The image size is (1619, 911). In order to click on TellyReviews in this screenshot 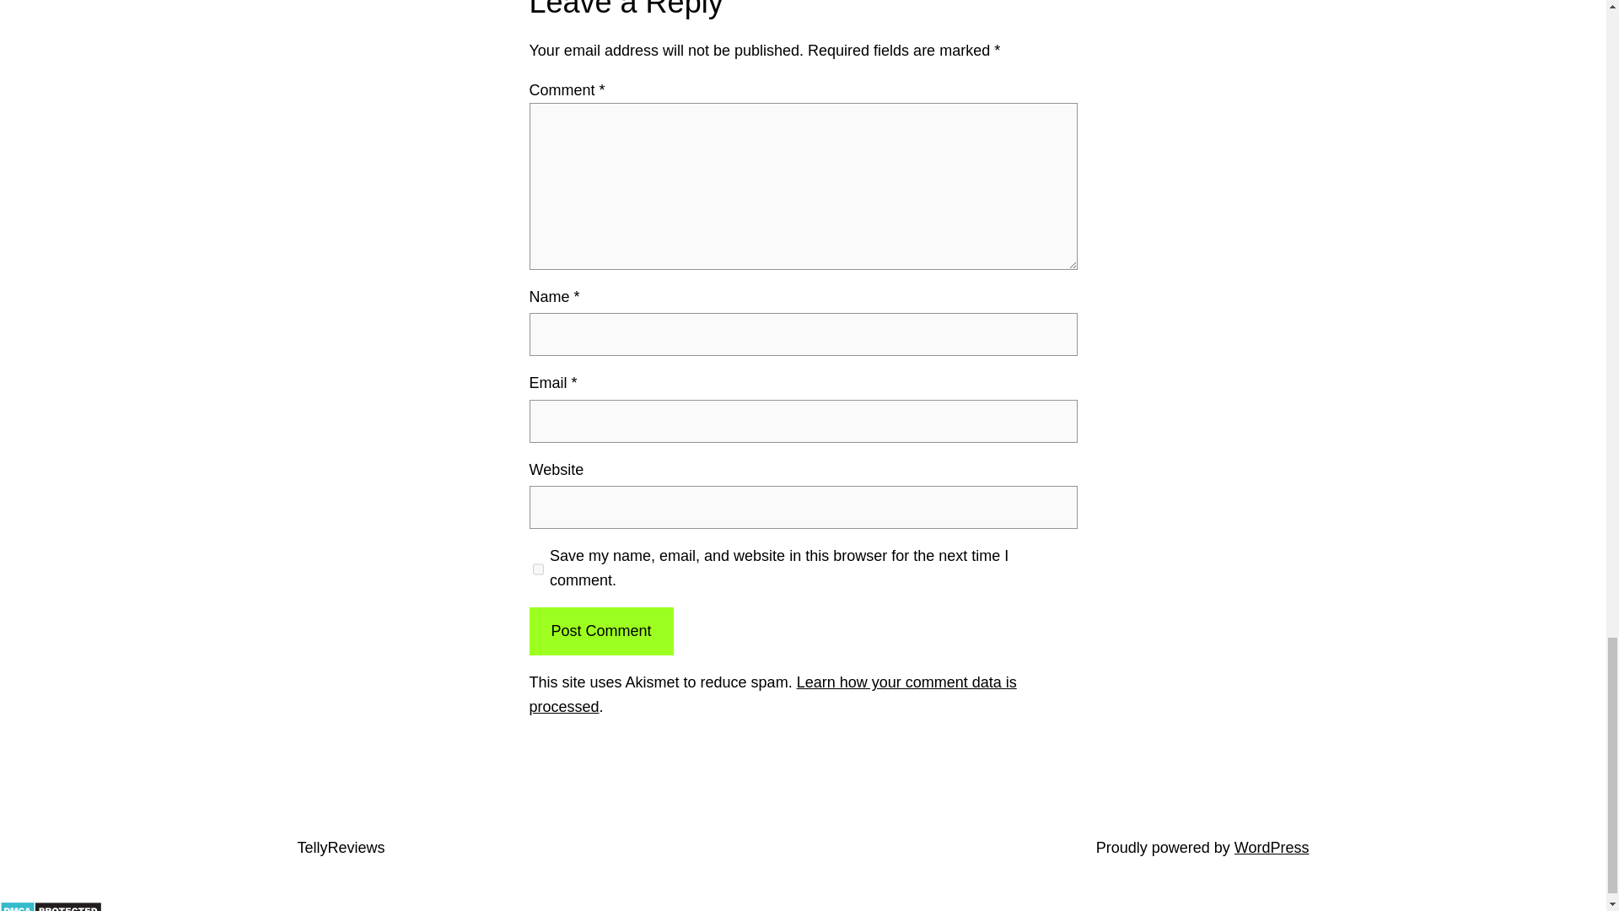, I will do `click(341, 847)`.